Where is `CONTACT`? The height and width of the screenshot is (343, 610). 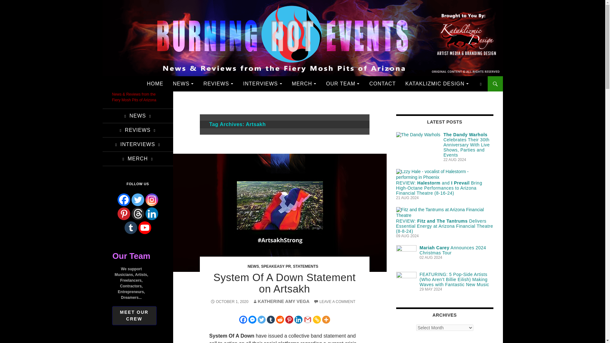 CONTACT is located at coordinates (382, 84).